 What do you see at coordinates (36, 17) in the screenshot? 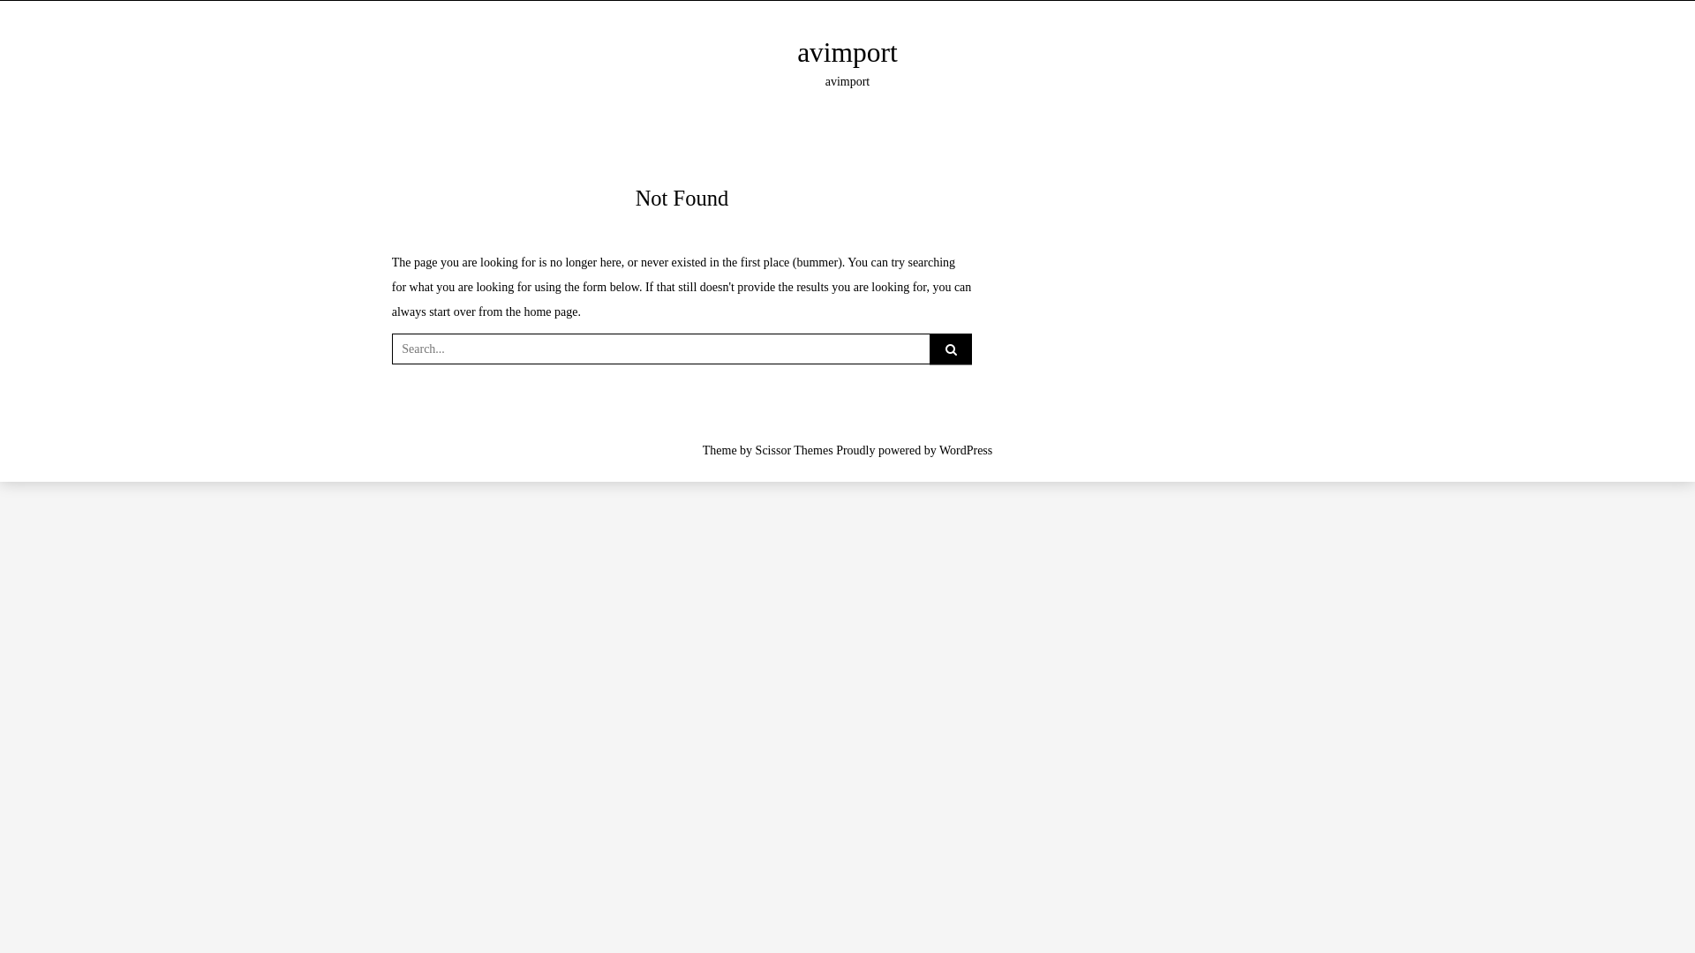
I see `Search` at bounding box center [36, 17].